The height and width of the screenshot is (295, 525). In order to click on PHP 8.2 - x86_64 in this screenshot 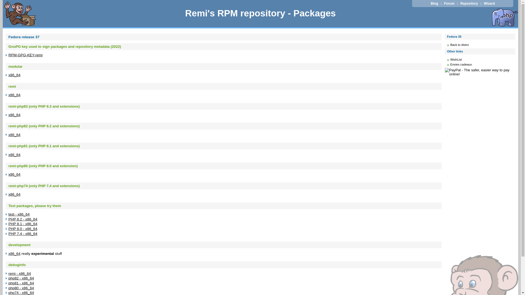, I will do `click(23, 219)`.